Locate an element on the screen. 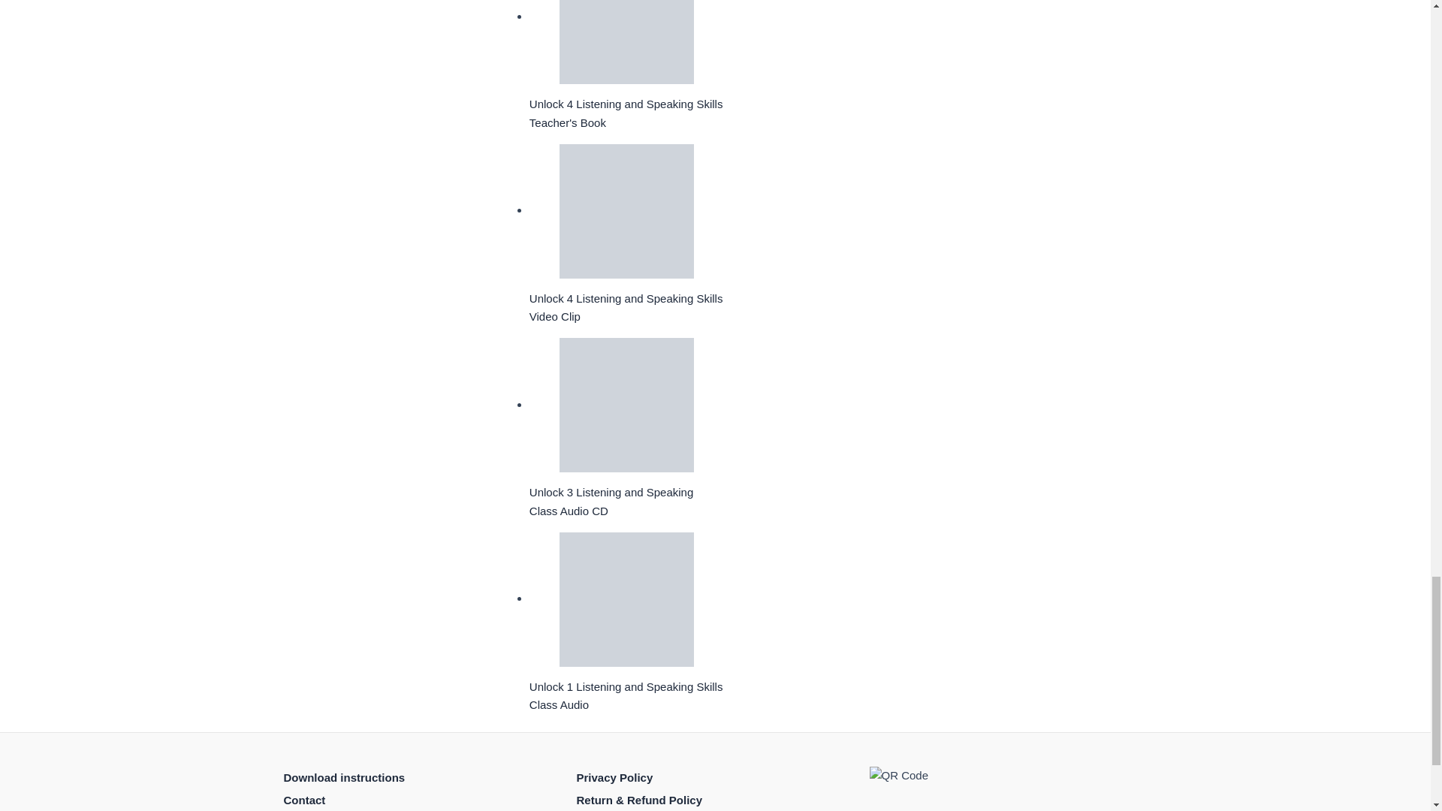 This screenshot has height=811, width=1442. Unlock 4 Listening and Speaking Skills Teacher's Book is located at coordinates (626, 42).